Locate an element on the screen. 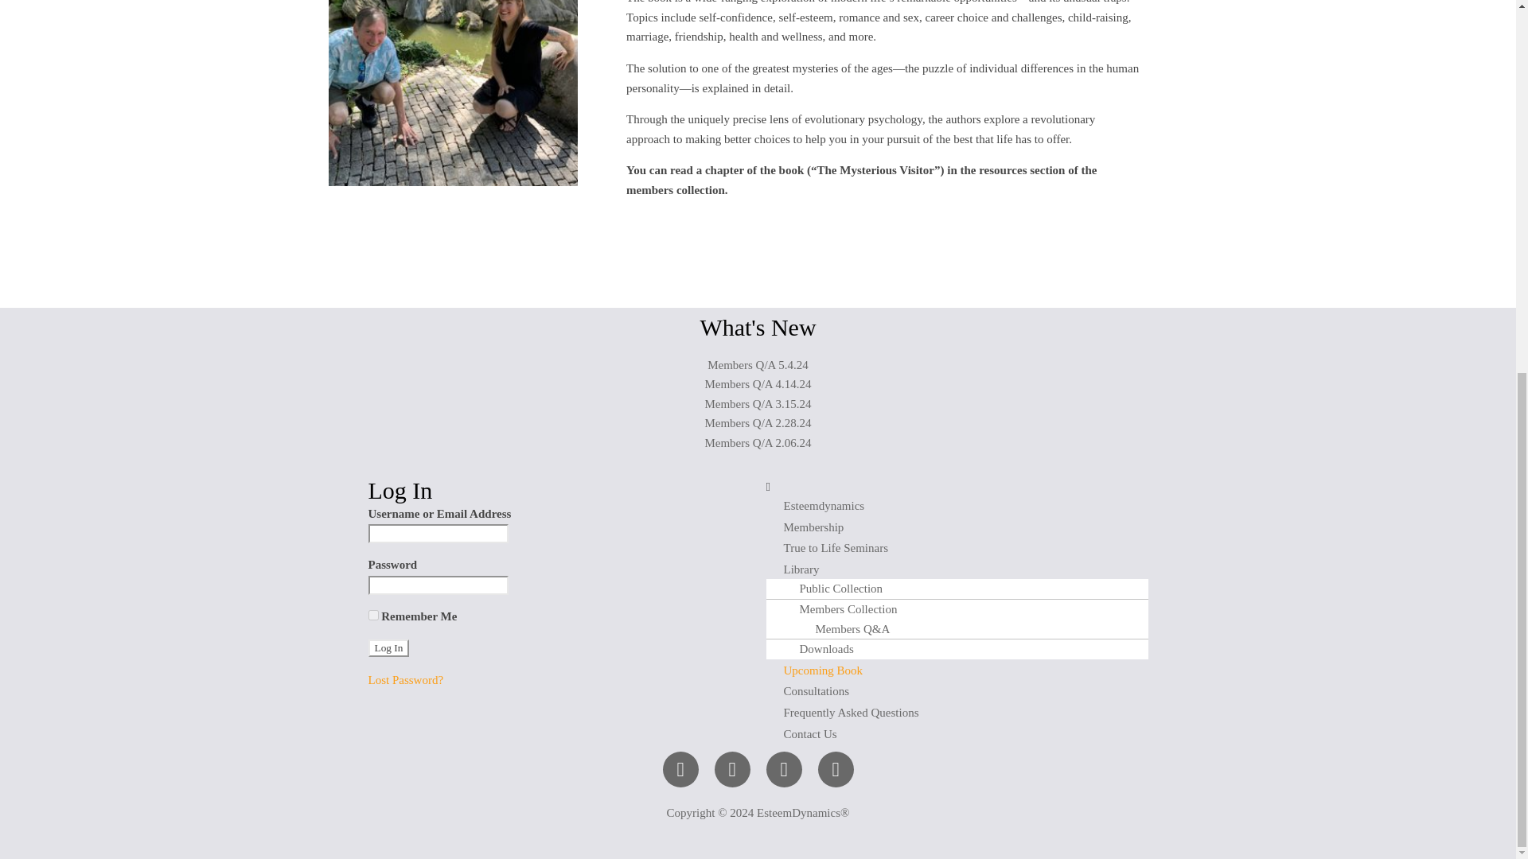  True to Life Seminars is located at coordinates (836, 547).